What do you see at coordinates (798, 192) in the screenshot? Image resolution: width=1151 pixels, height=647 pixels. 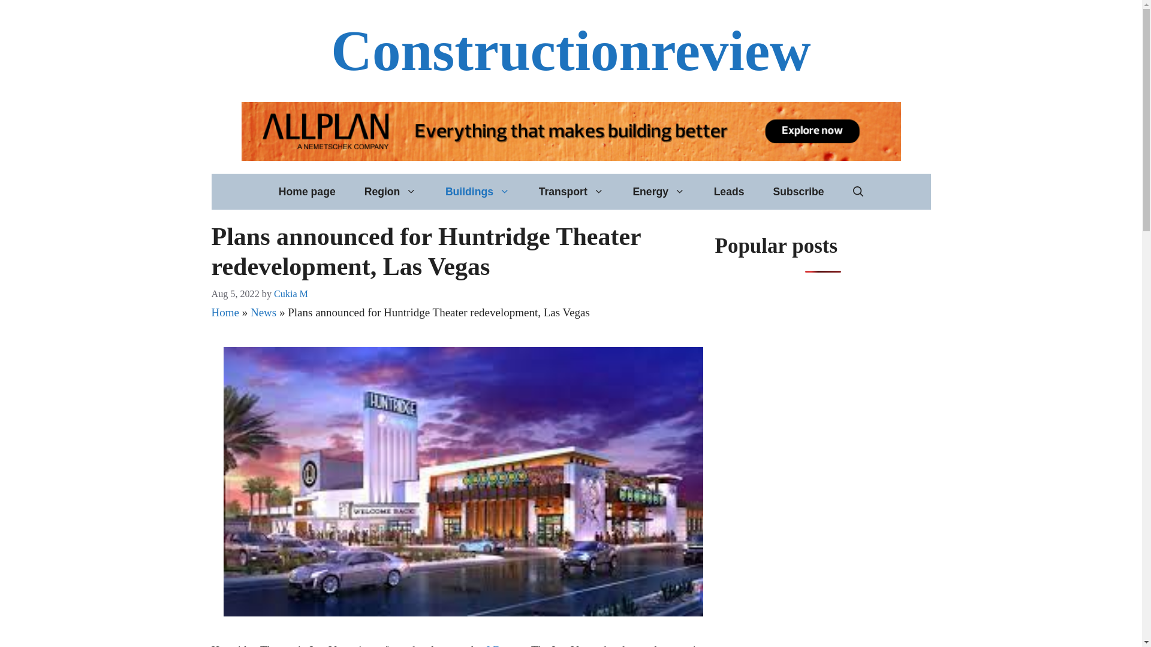 I see `Subscribe` at bounding box center [798, 192].